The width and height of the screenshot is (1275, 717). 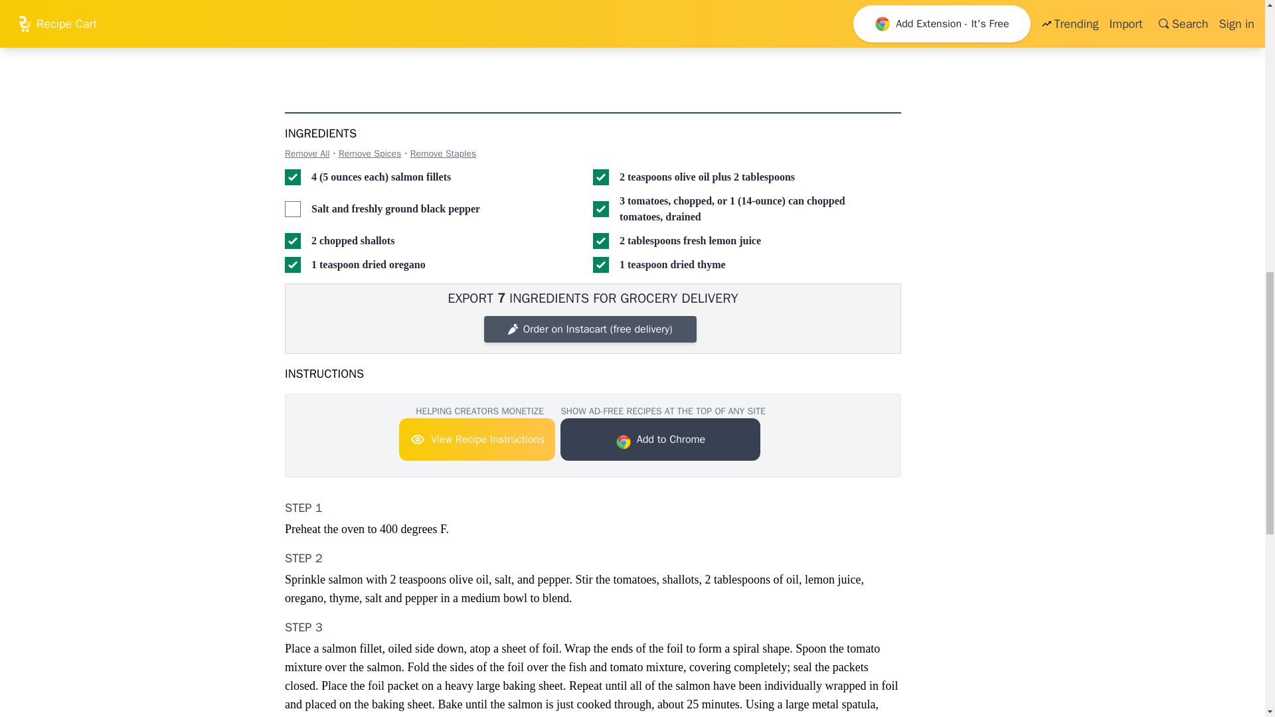 What do you see at coordinates (660, 439) in the screenshot?
I see `Add to Chrome` at bounding box center [660, 439].